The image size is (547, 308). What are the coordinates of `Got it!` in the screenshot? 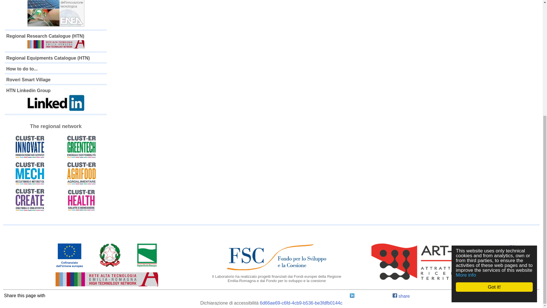 It's located at (499, 104).